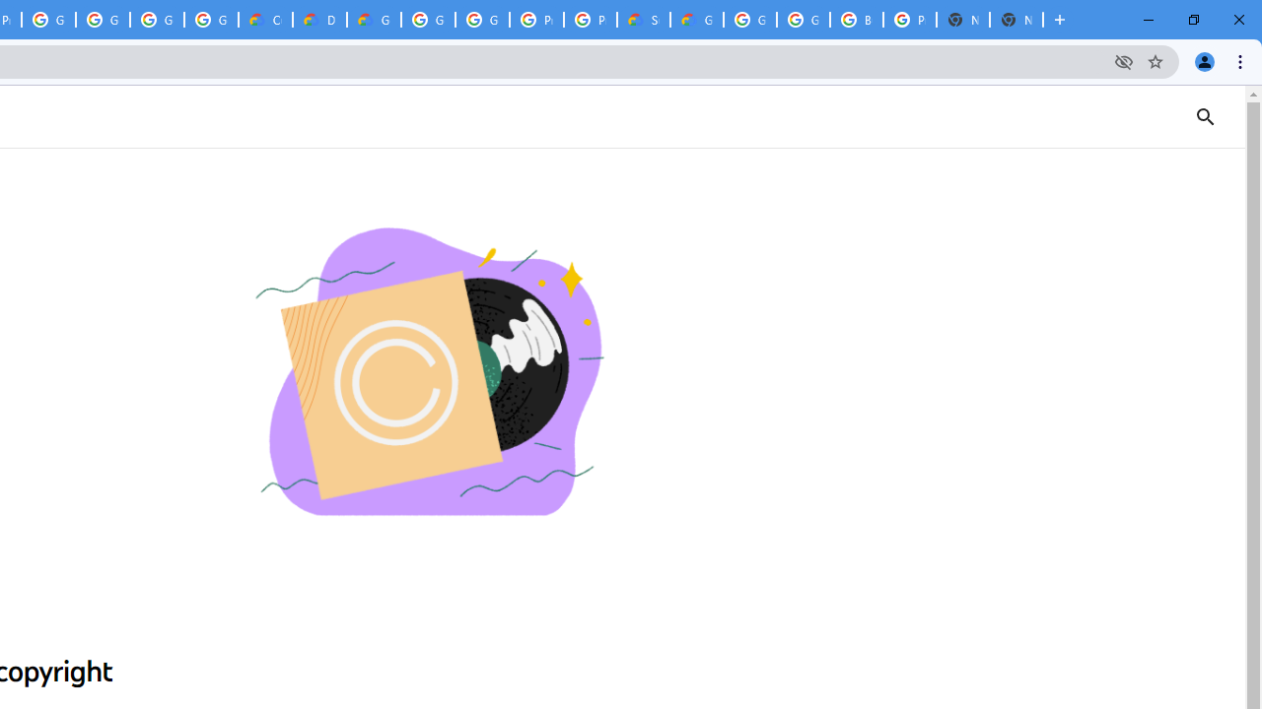 The width and height of the screenshot is (1262, 709). I want to click on Close, so click(1238, 20).